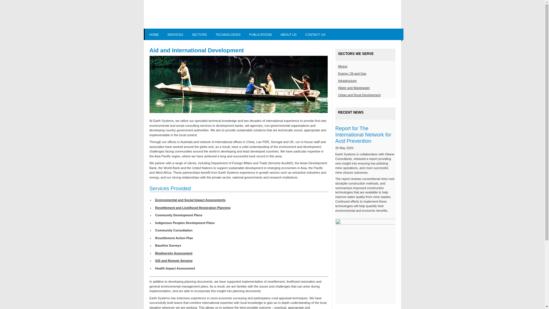 The image size is (549, 309). I want to click on SERVICES, so click(176, 35).